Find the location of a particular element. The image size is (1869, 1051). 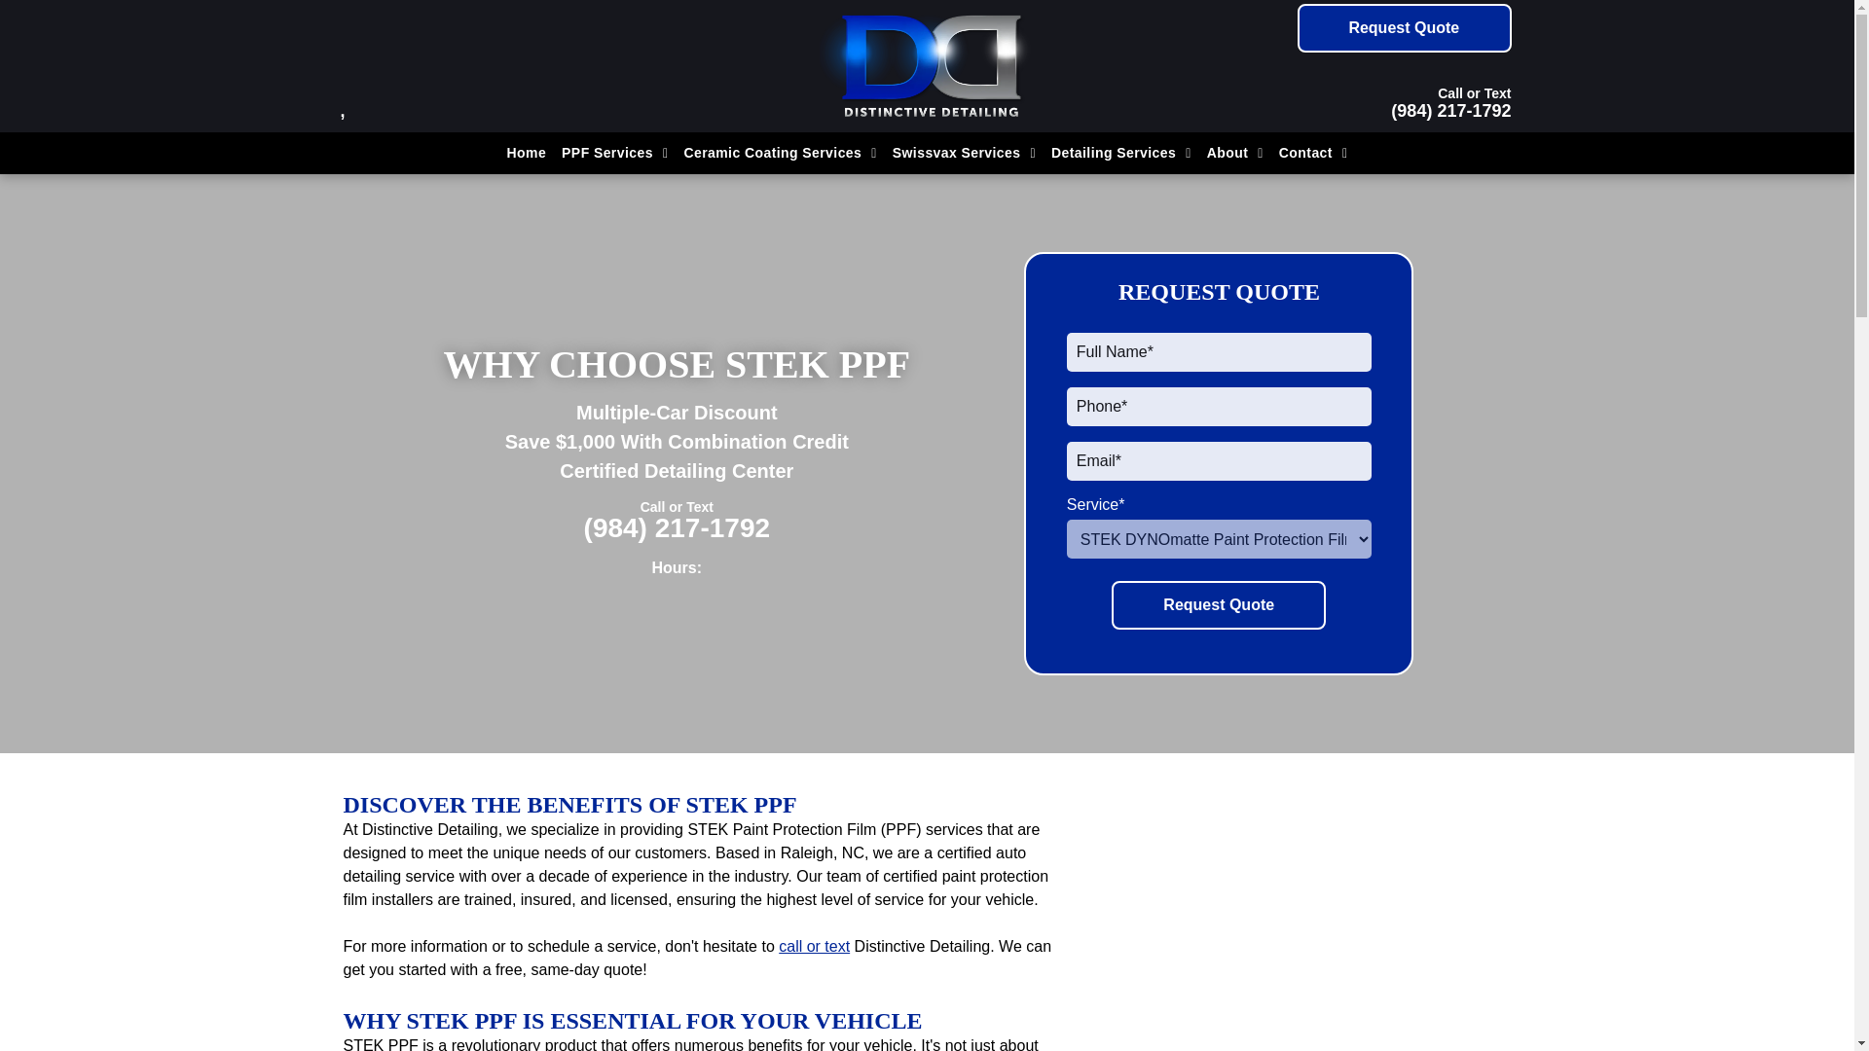

PPF Services is located at coordinates (613, 152).